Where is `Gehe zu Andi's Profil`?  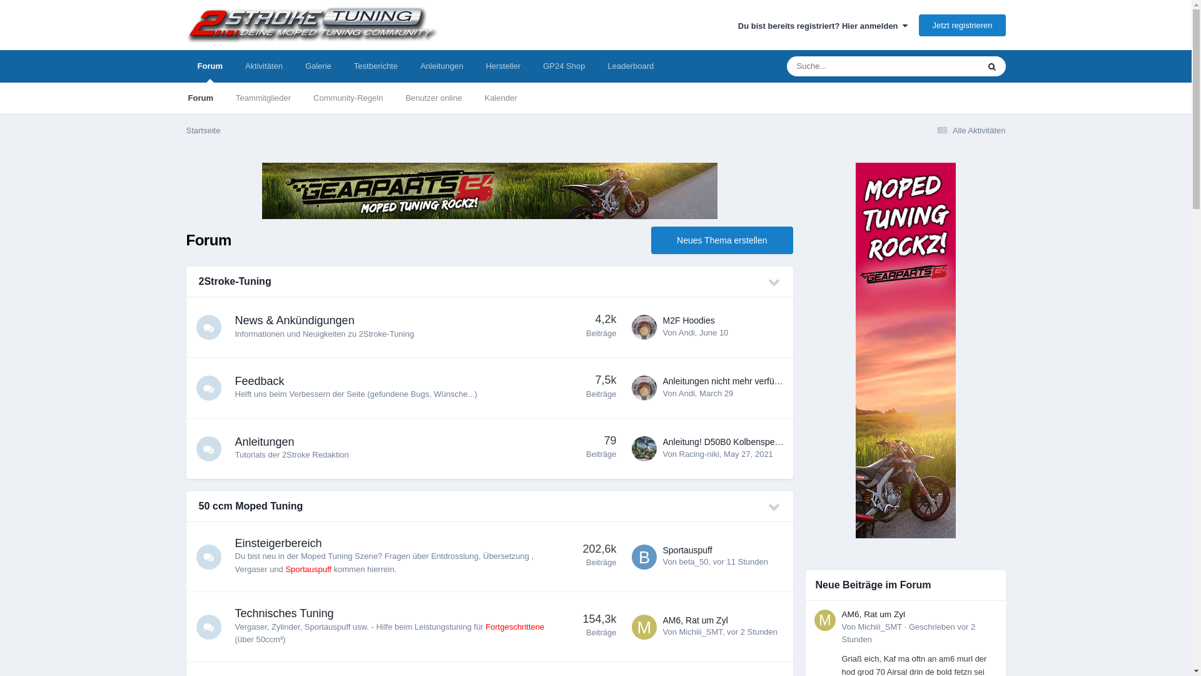
Gehe zu Andi's Profil is located at coordinates (644, 327).